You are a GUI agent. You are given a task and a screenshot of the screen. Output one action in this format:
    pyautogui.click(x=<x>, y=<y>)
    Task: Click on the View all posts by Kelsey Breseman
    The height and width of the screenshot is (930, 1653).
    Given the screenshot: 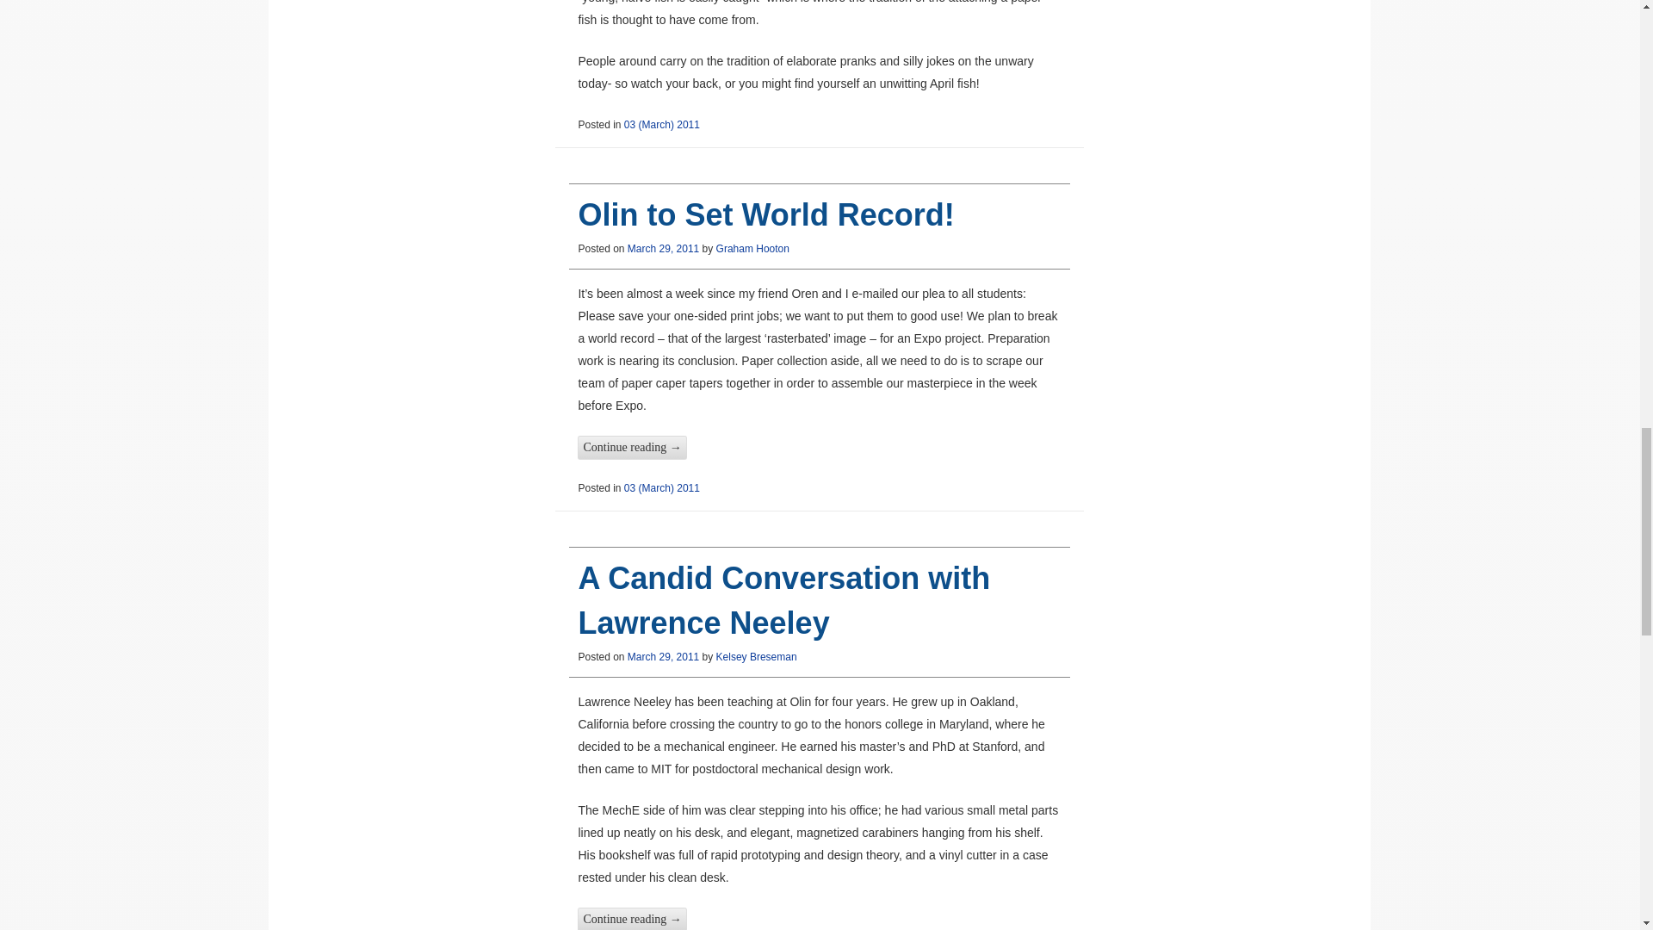 What is the action you would take?
    pyautogui.click(x=756, y=657)
    